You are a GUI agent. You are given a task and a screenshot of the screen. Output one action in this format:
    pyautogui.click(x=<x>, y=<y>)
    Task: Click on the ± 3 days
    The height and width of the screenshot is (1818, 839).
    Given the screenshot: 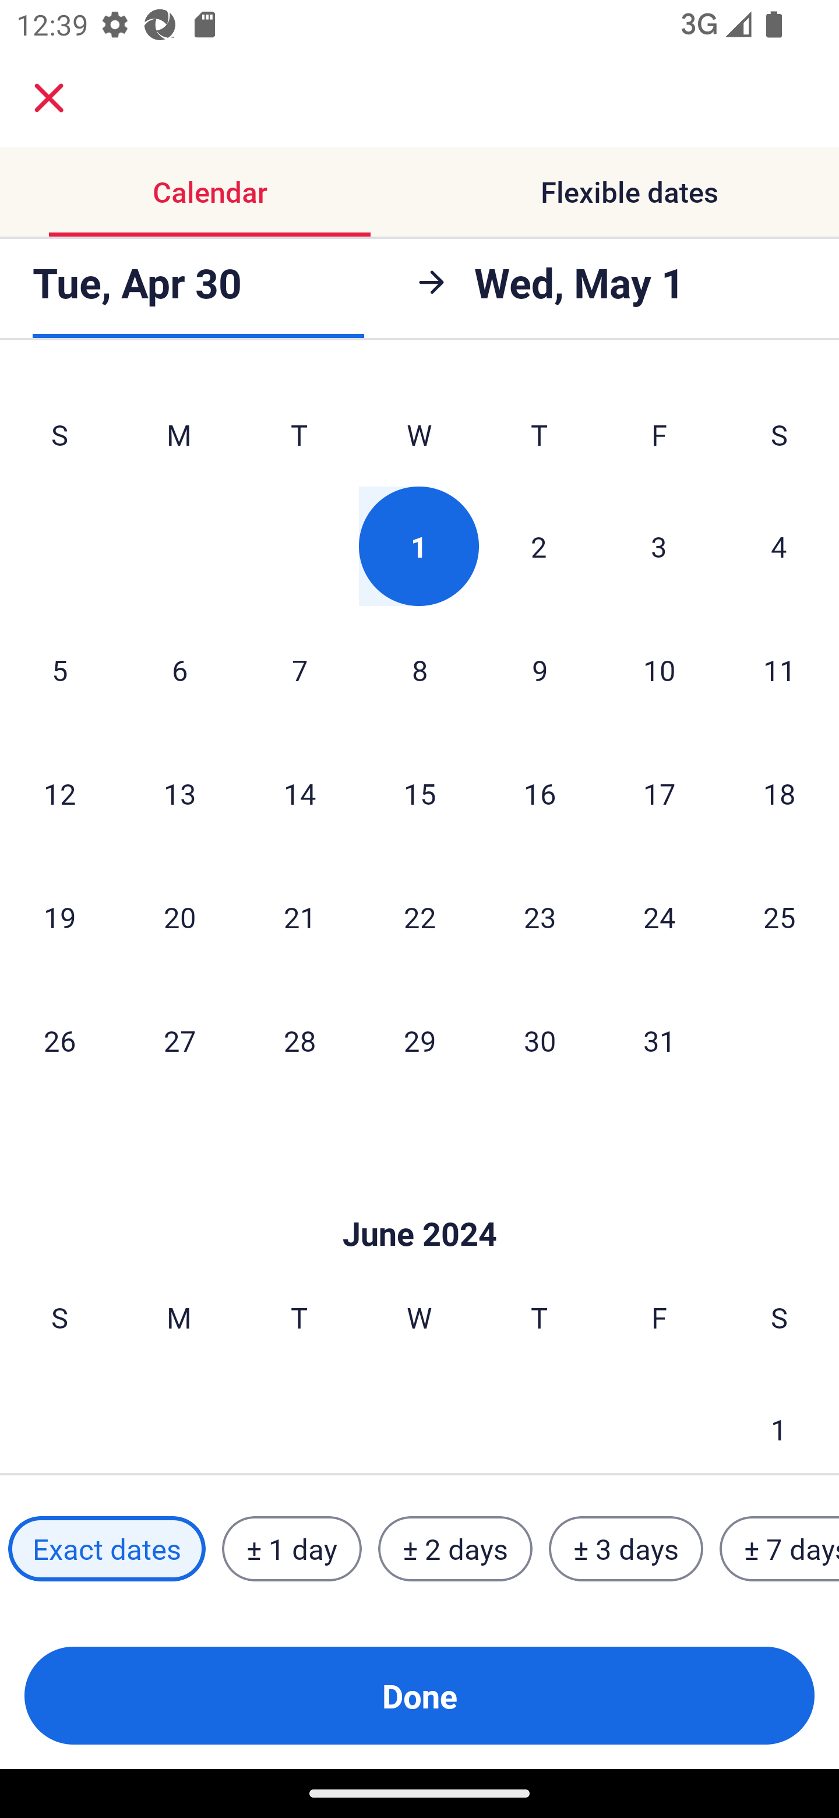 What is the action you would take?
    pyautogui.click(x=626, y=1549)
    